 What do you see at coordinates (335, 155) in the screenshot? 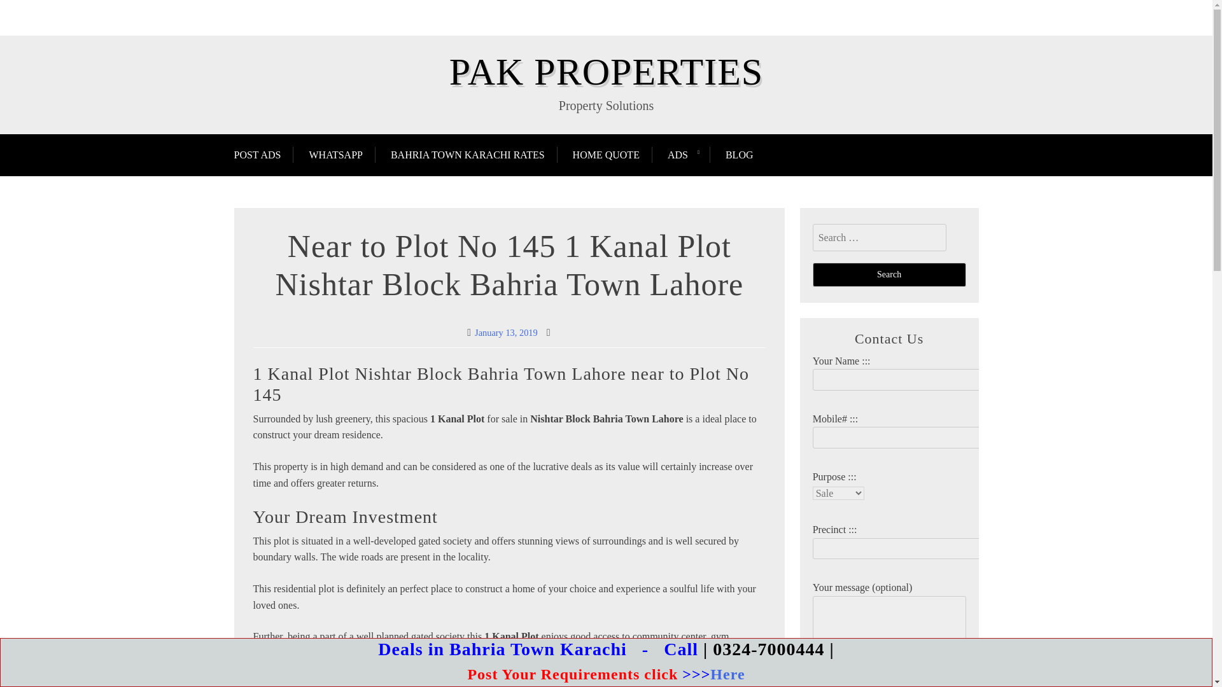
I see `WHATSAPP` at bounding box center [335, 155].